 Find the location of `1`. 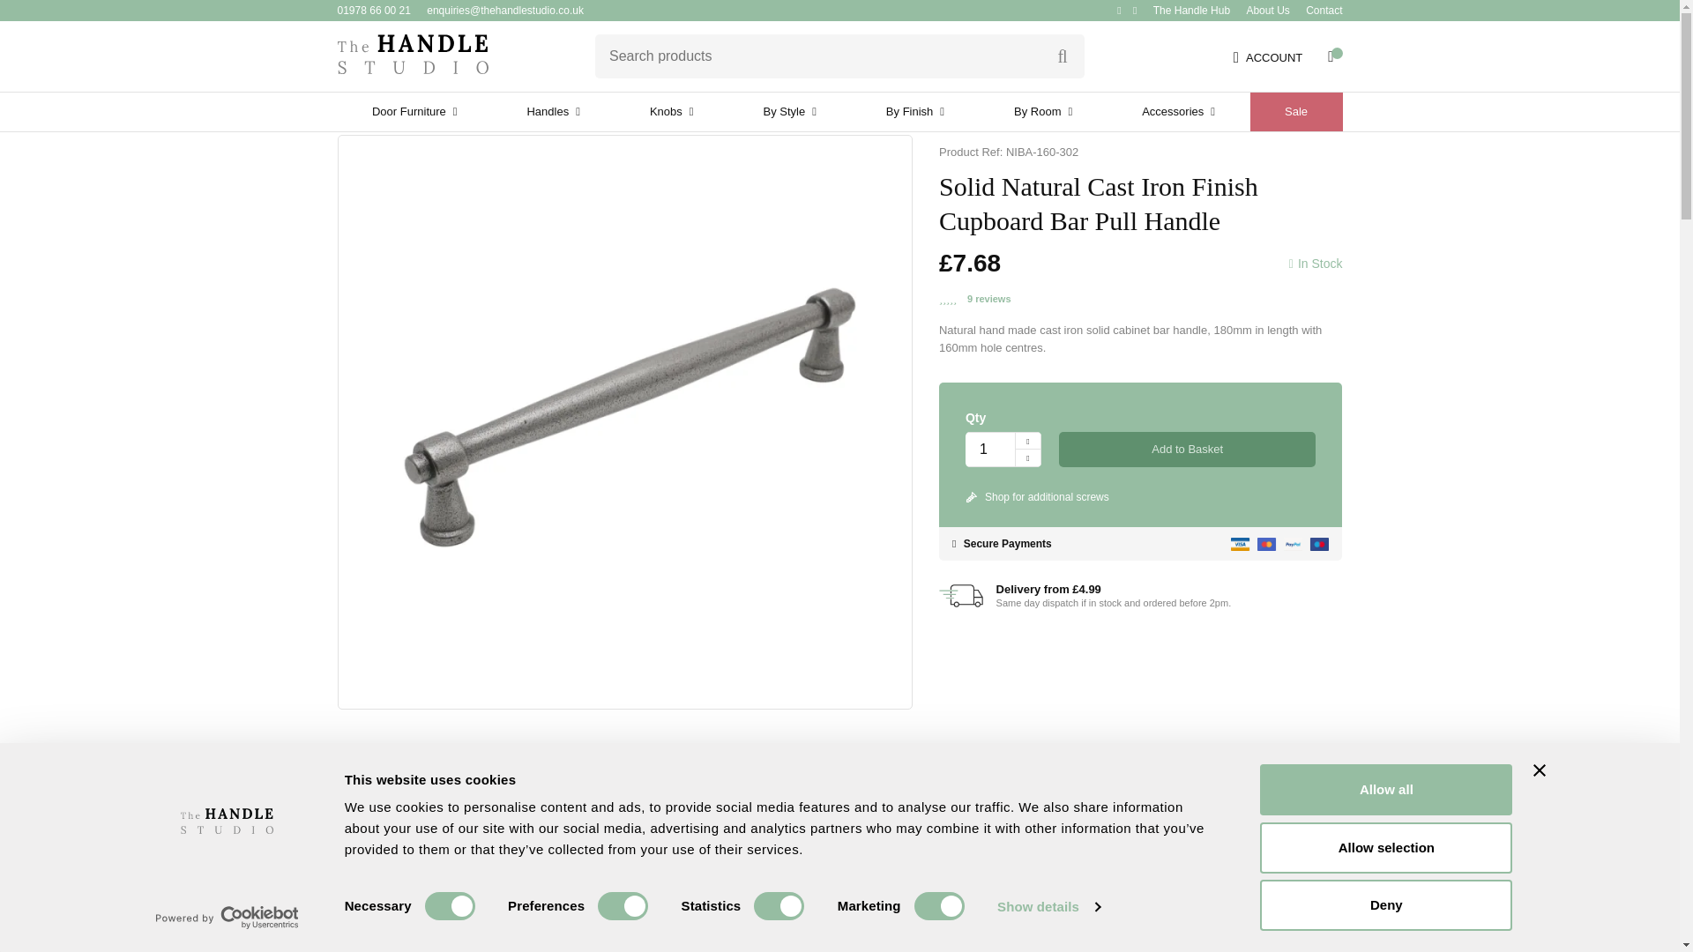

1 is located at coordinates (990, 450).